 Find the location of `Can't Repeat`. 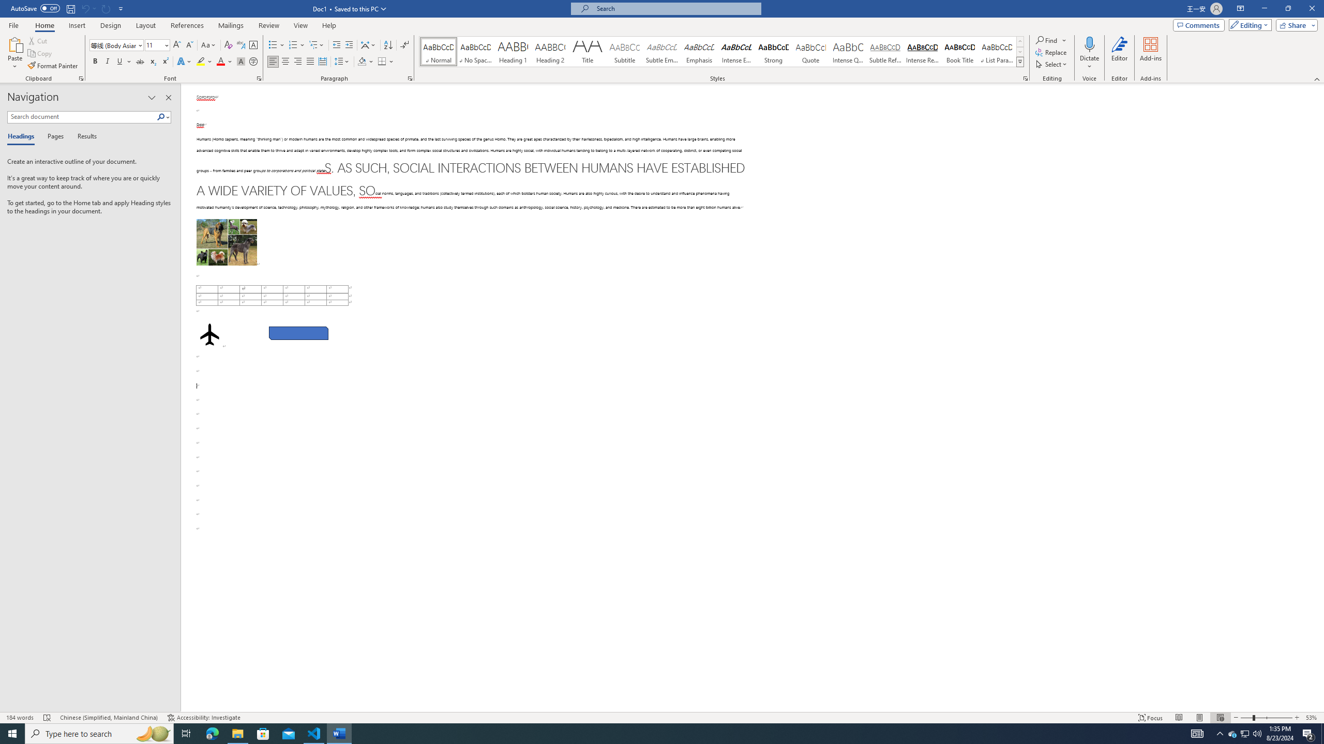

Can't Repeat is located at coordinates (107, 8).